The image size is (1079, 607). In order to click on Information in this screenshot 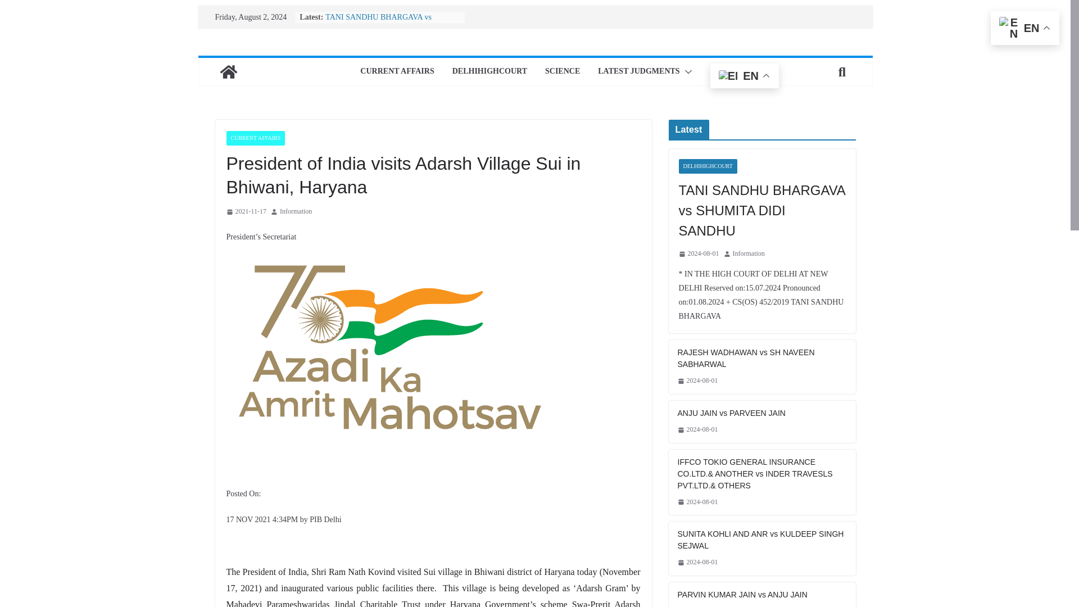, I will do `click(749, 254)`.